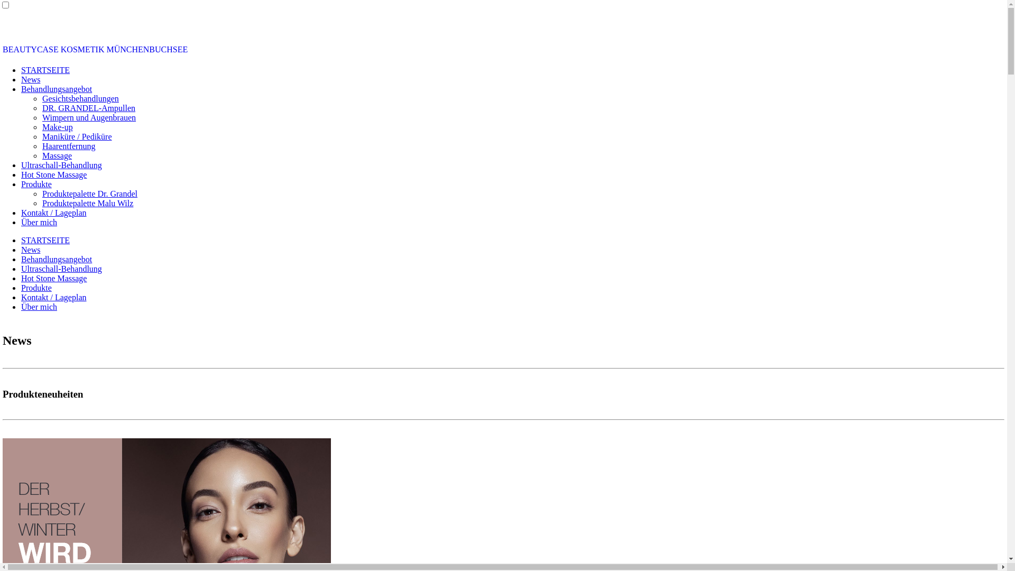 This screenshot has height=571, width=1015. Describe the element at coordinates (36, 288) in the screenshot. I see `Produkte` at that location.